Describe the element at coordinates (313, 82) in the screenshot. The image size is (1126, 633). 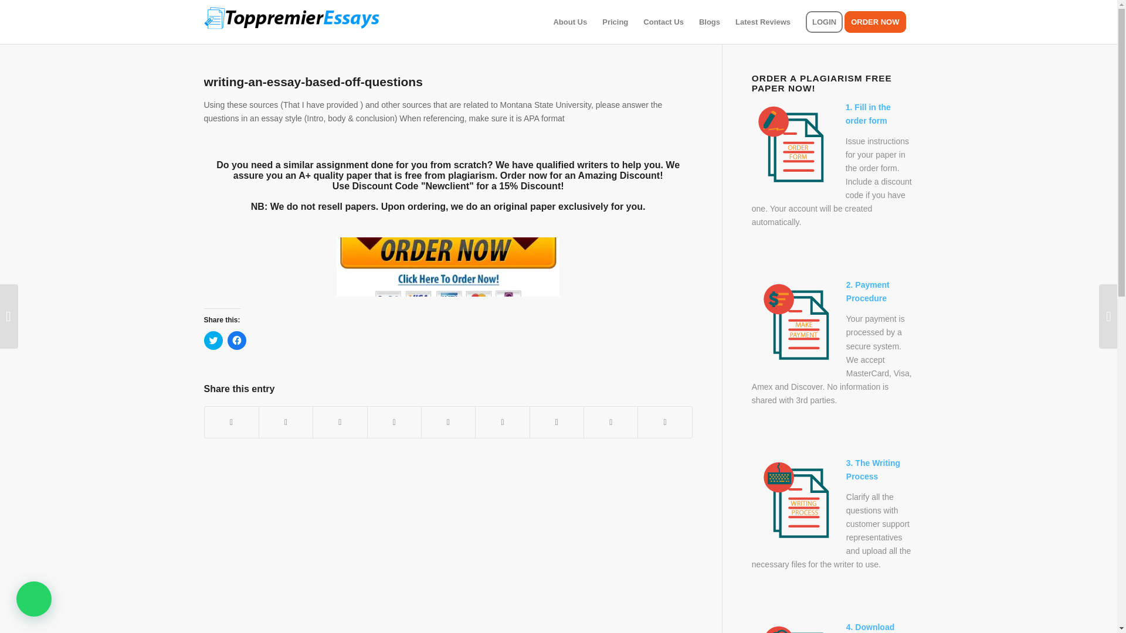
I see `writing-an-essay-based-off-questions` at that location.